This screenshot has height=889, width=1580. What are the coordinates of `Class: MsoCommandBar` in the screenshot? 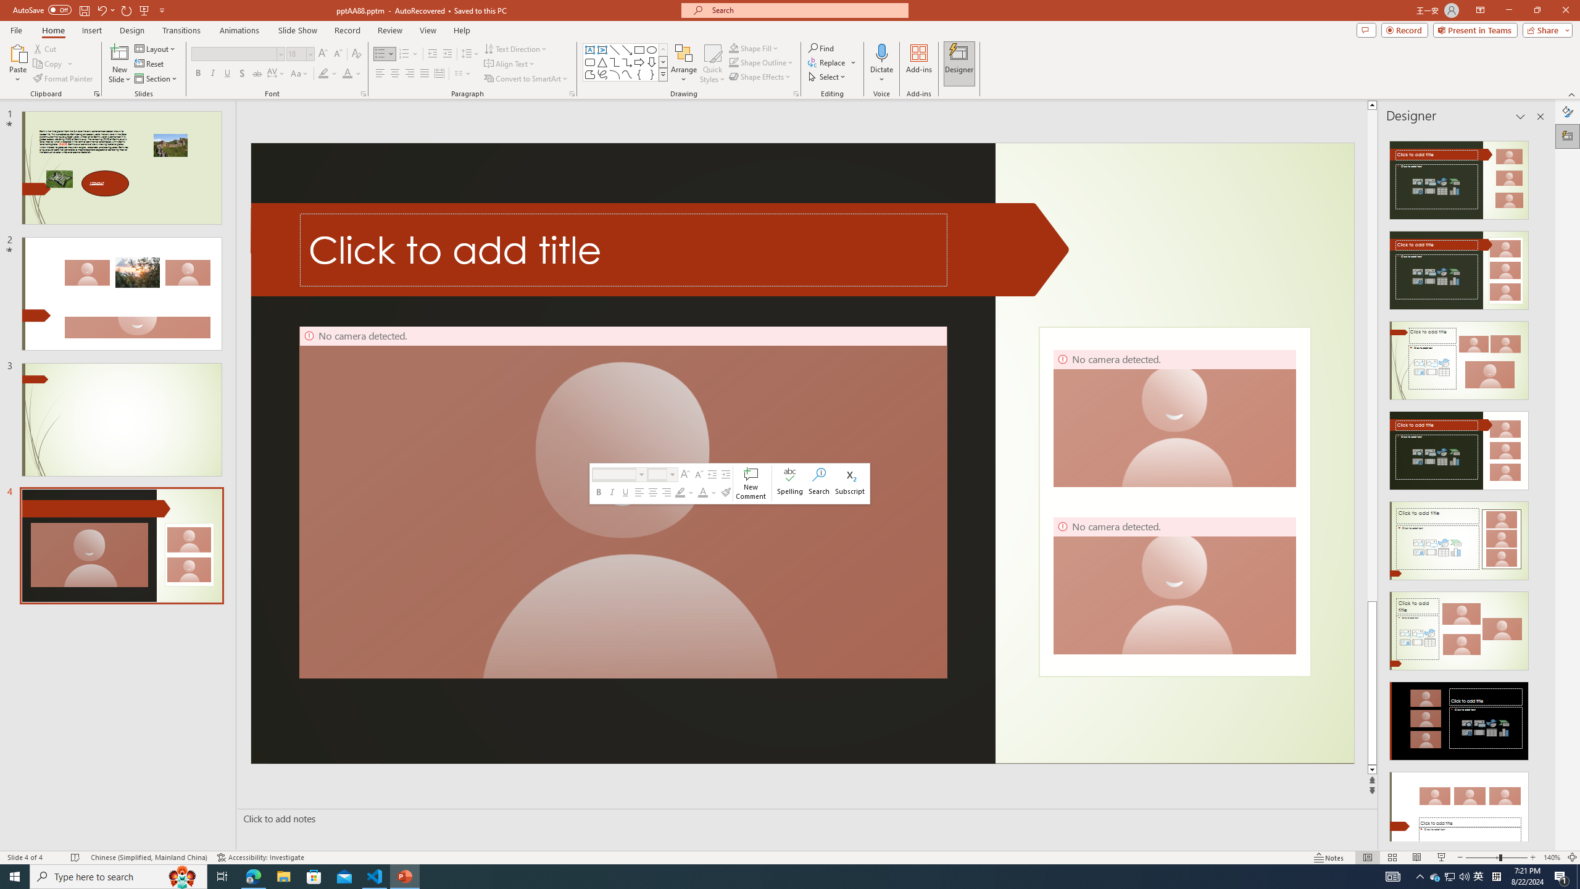 It's located at (790, 857).